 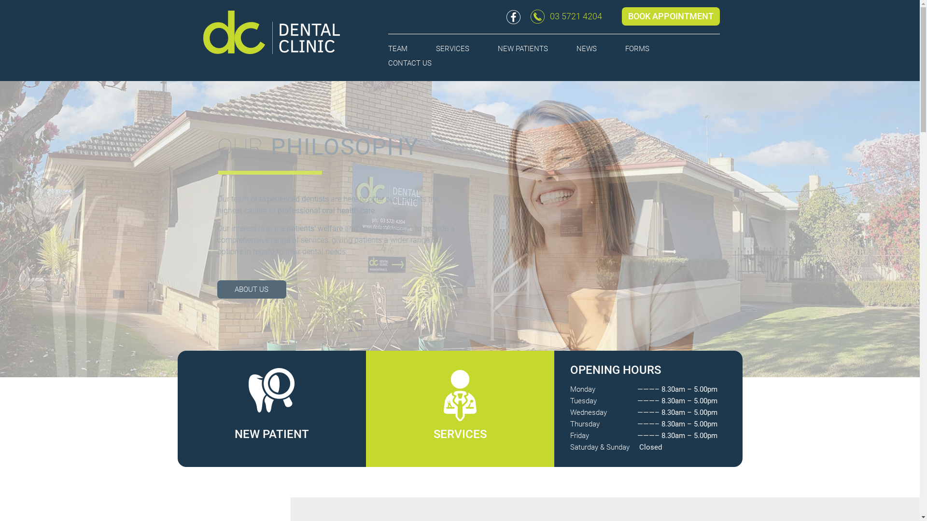 I want to click on CONTACT US, so click(x=410, y=63).